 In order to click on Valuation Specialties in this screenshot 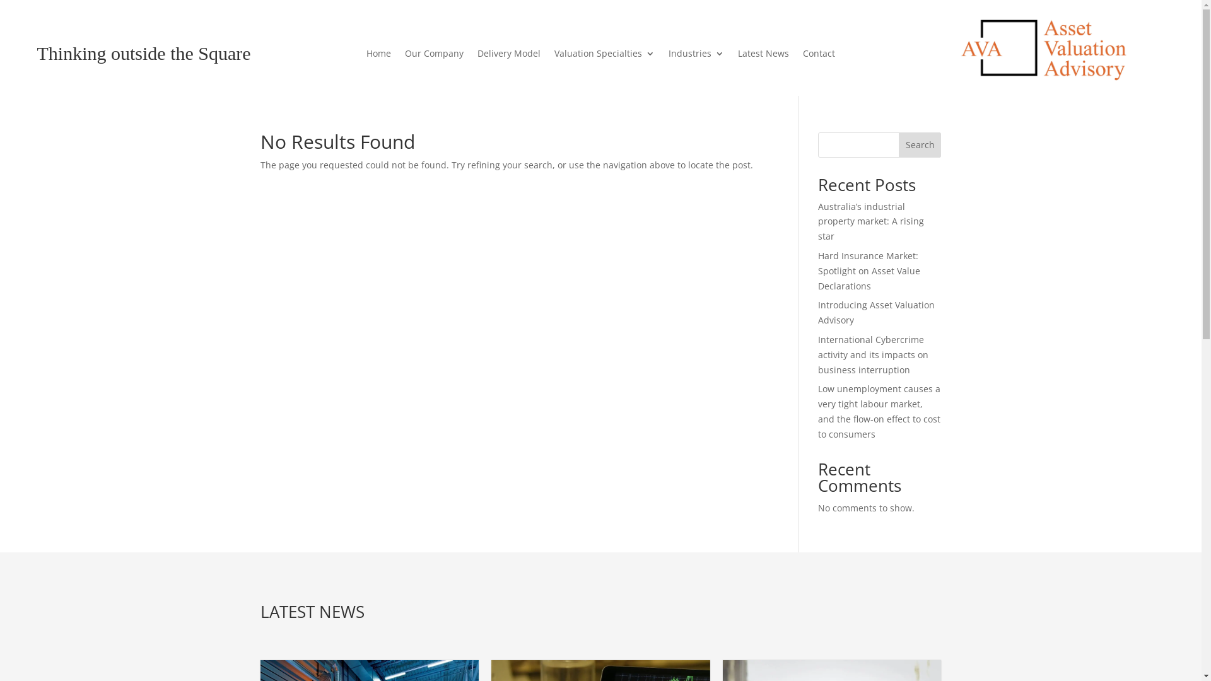, I will do `click(604, 55)`.